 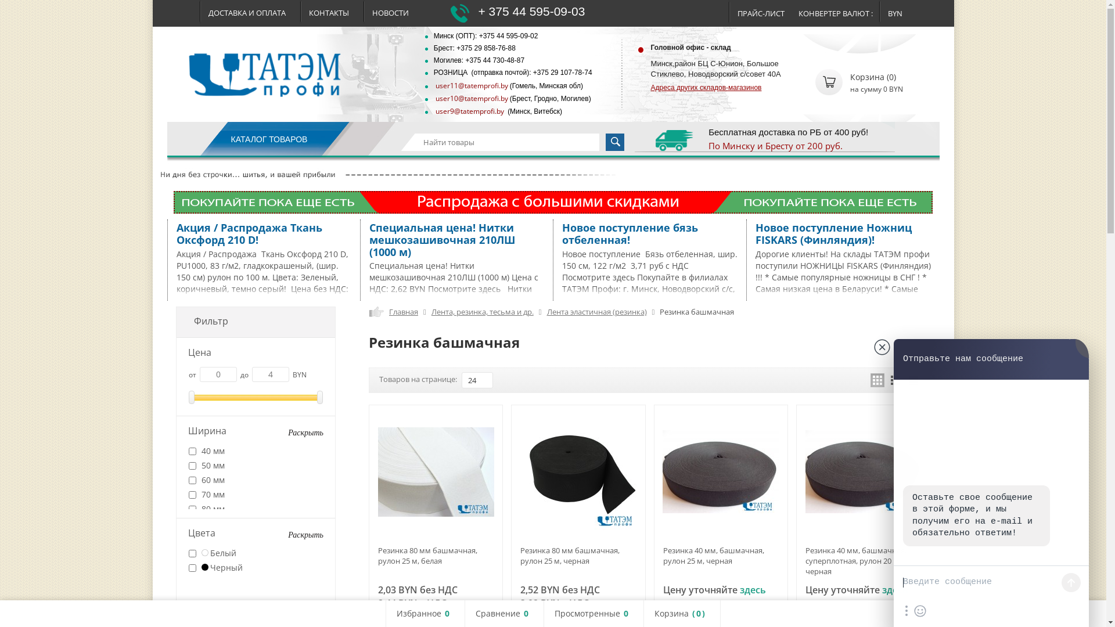 What do you see at coordinates (471, 99) in the screenshot?
I see ` user10@tatemprofi.by` at bounding box center [471, 99].